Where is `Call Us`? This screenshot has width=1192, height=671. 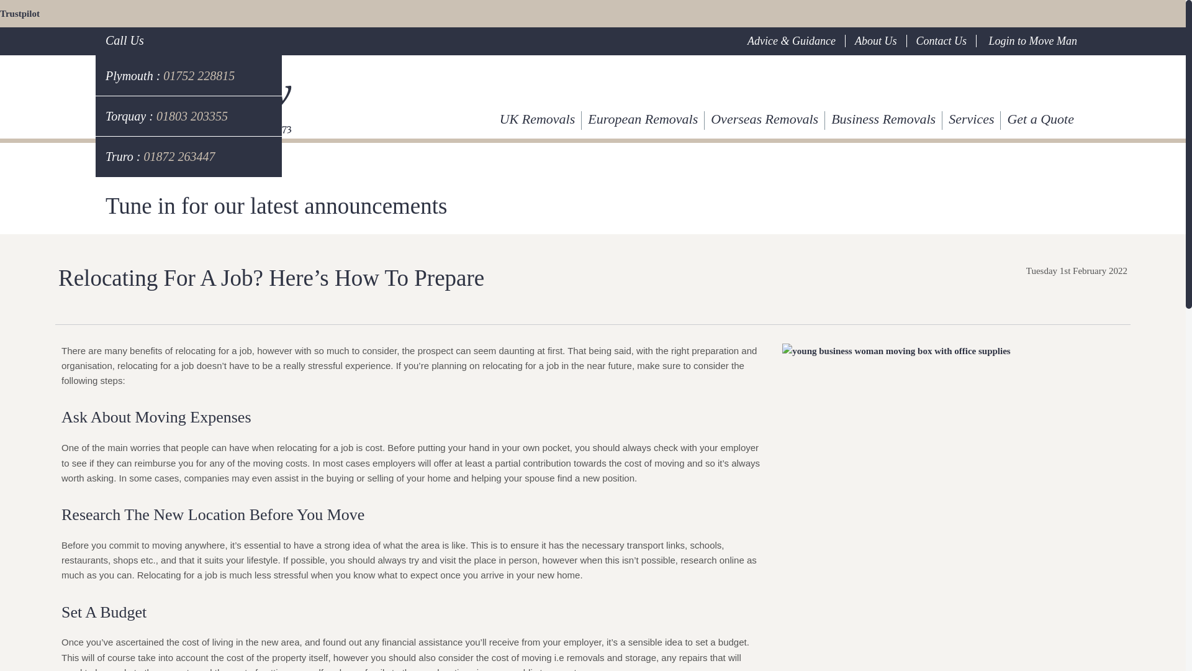
Call Us is located at coordinates (125, 40).